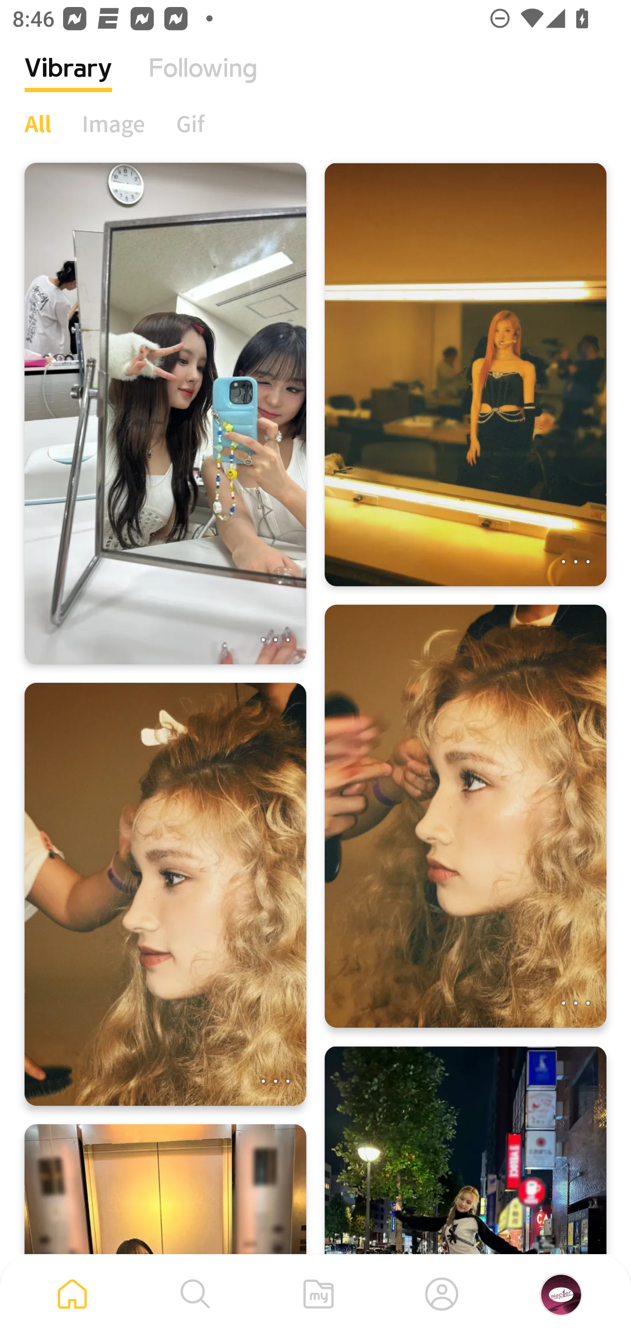  I want to click on Following, so click(203, 81).